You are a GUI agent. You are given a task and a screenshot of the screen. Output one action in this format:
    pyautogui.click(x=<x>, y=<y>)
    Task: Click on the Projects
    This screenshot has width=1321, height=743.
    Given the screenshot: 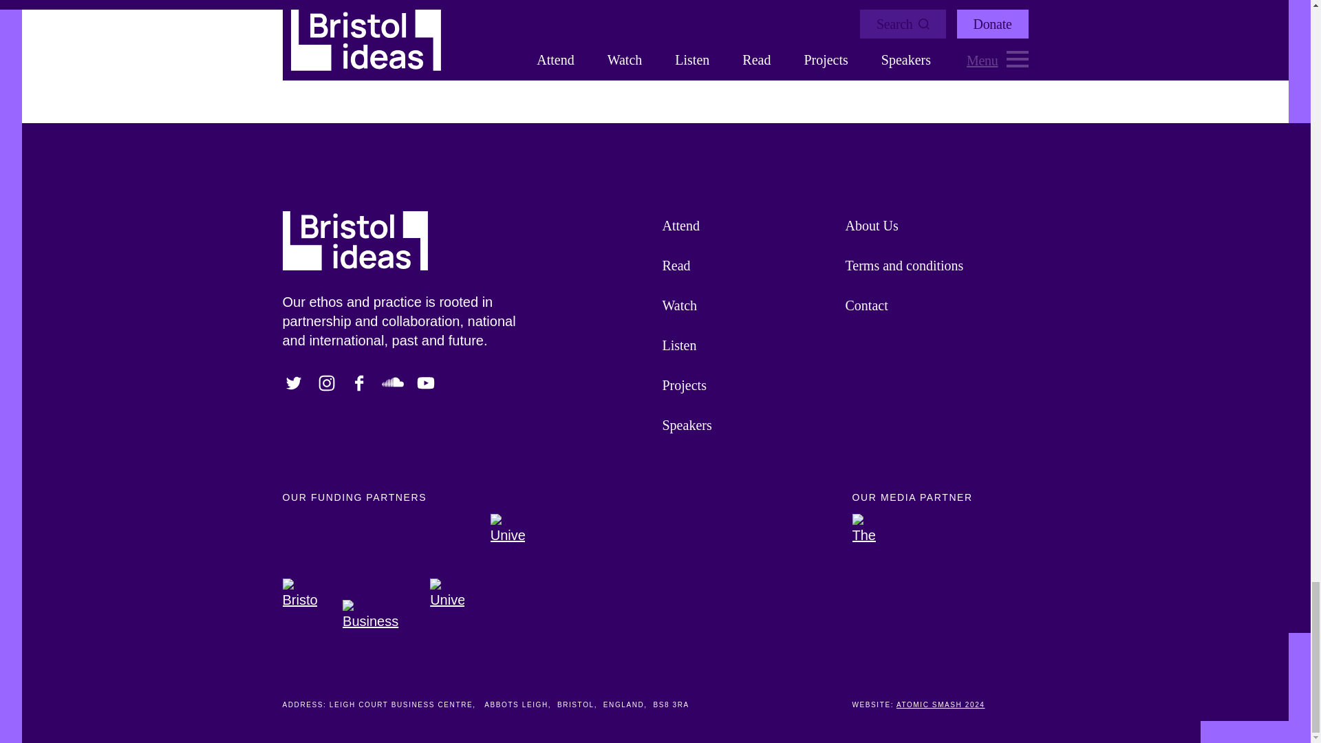 What is the action you would take?
    pyautogui.click(x=746, y=385)
    